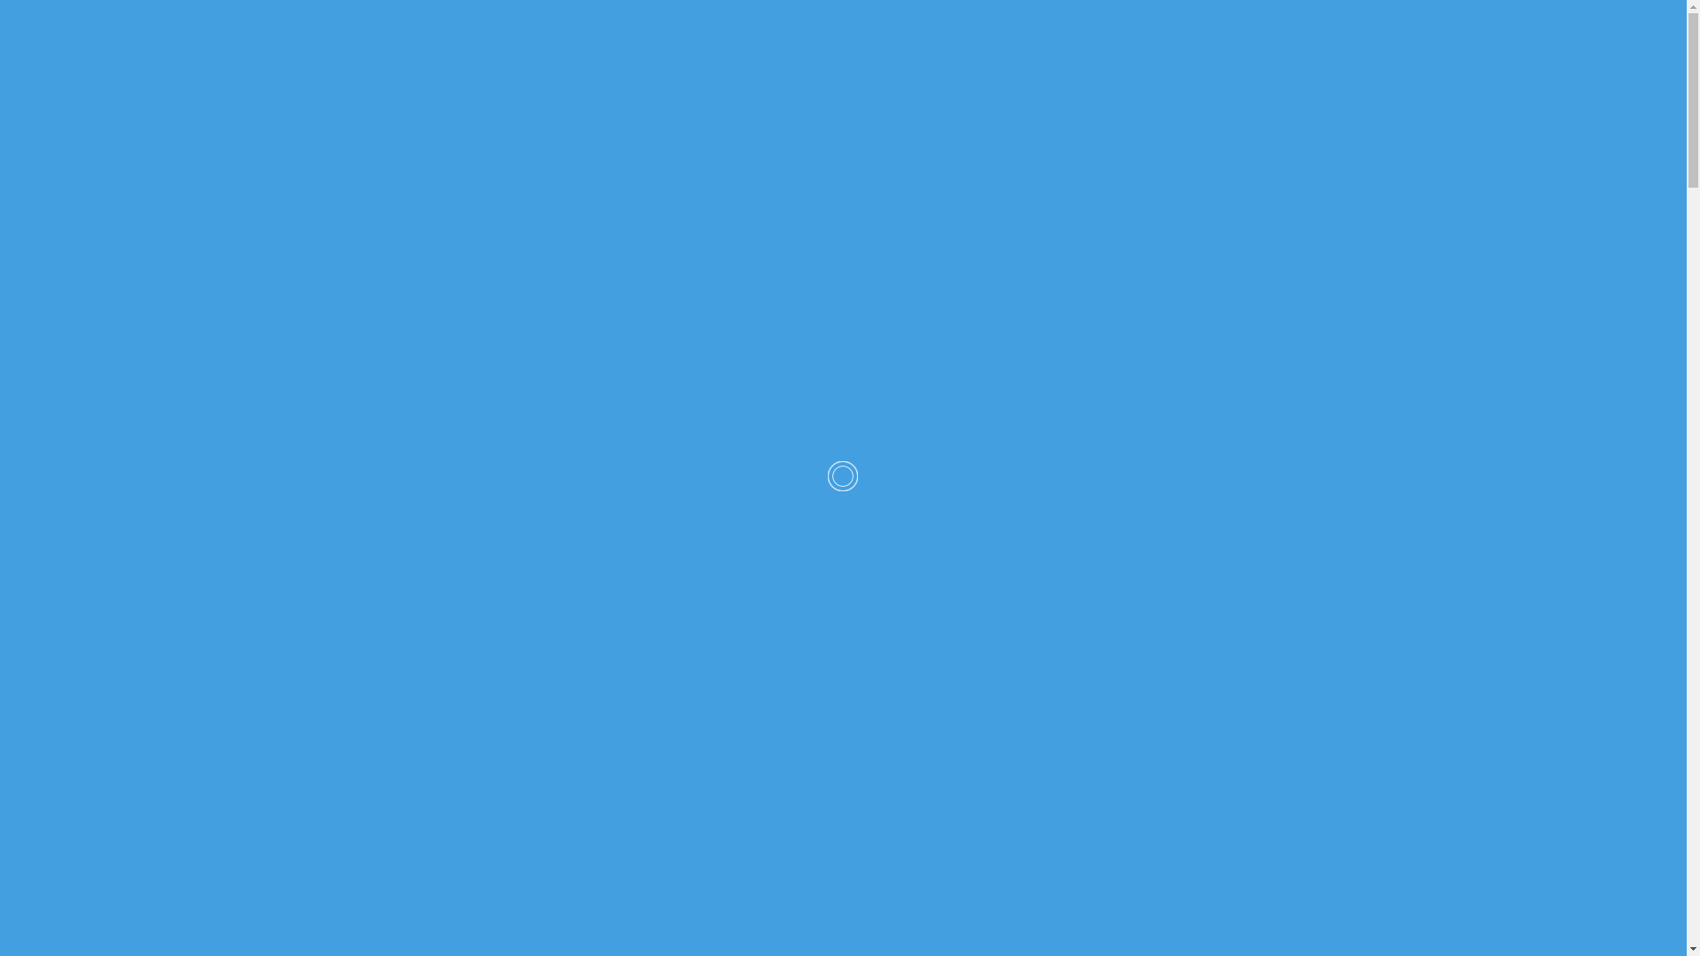  I want to click on Information Pages, so click(1284, 35).